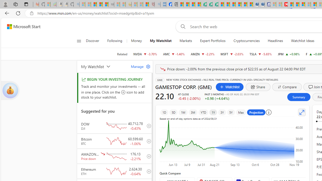  What do you see at coordinates (105, 5) in the screenshot?
I see `New Report Confirms 2023 Was Record Hot | Watch` at bounding box center [105, 5].